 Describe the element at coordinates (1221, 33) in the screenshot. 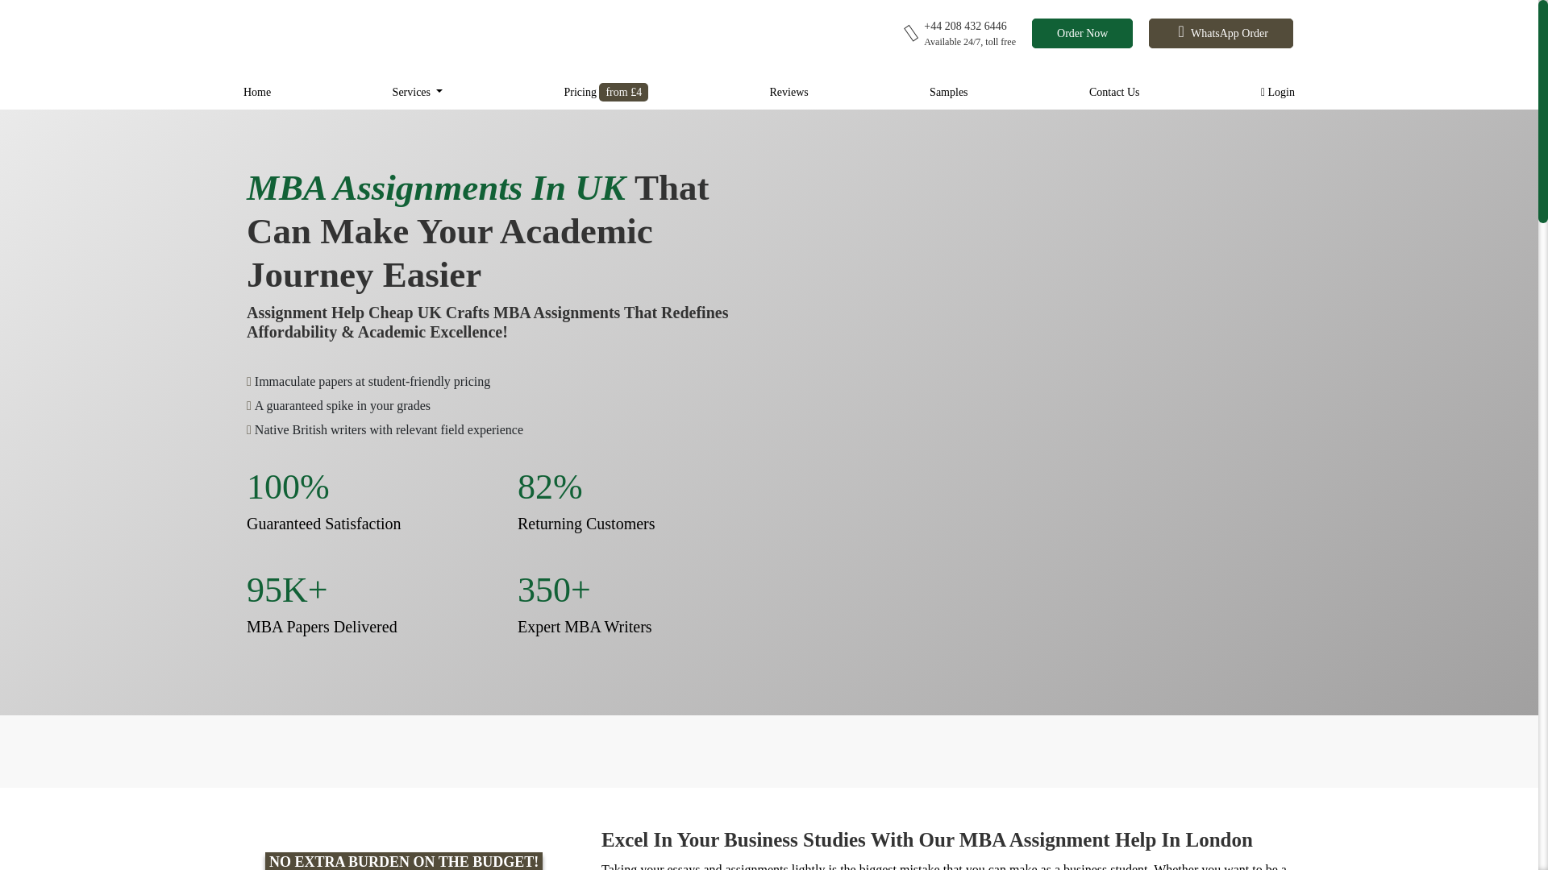

I see `WhatsApp Order` at that location.